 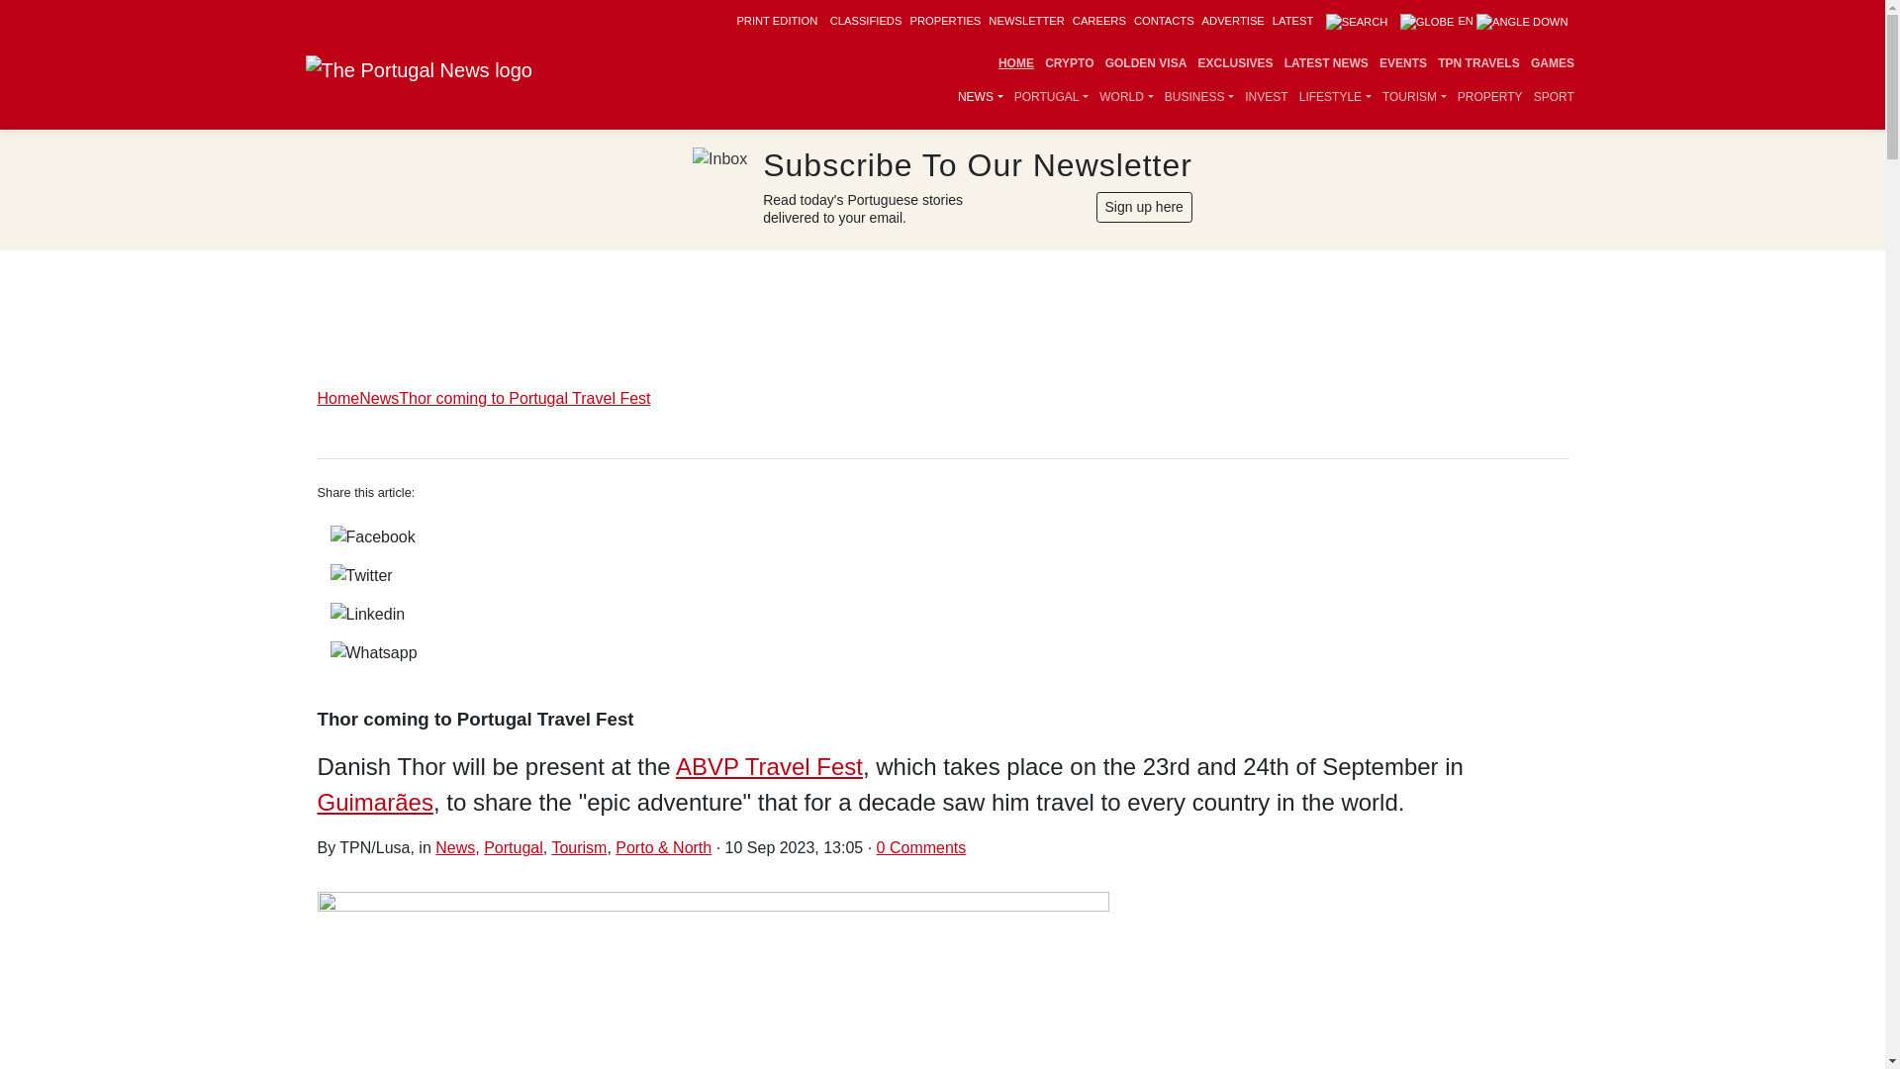 I want to click on Thor coming to Portugal Travel Fest, so click(x=942, y=980).